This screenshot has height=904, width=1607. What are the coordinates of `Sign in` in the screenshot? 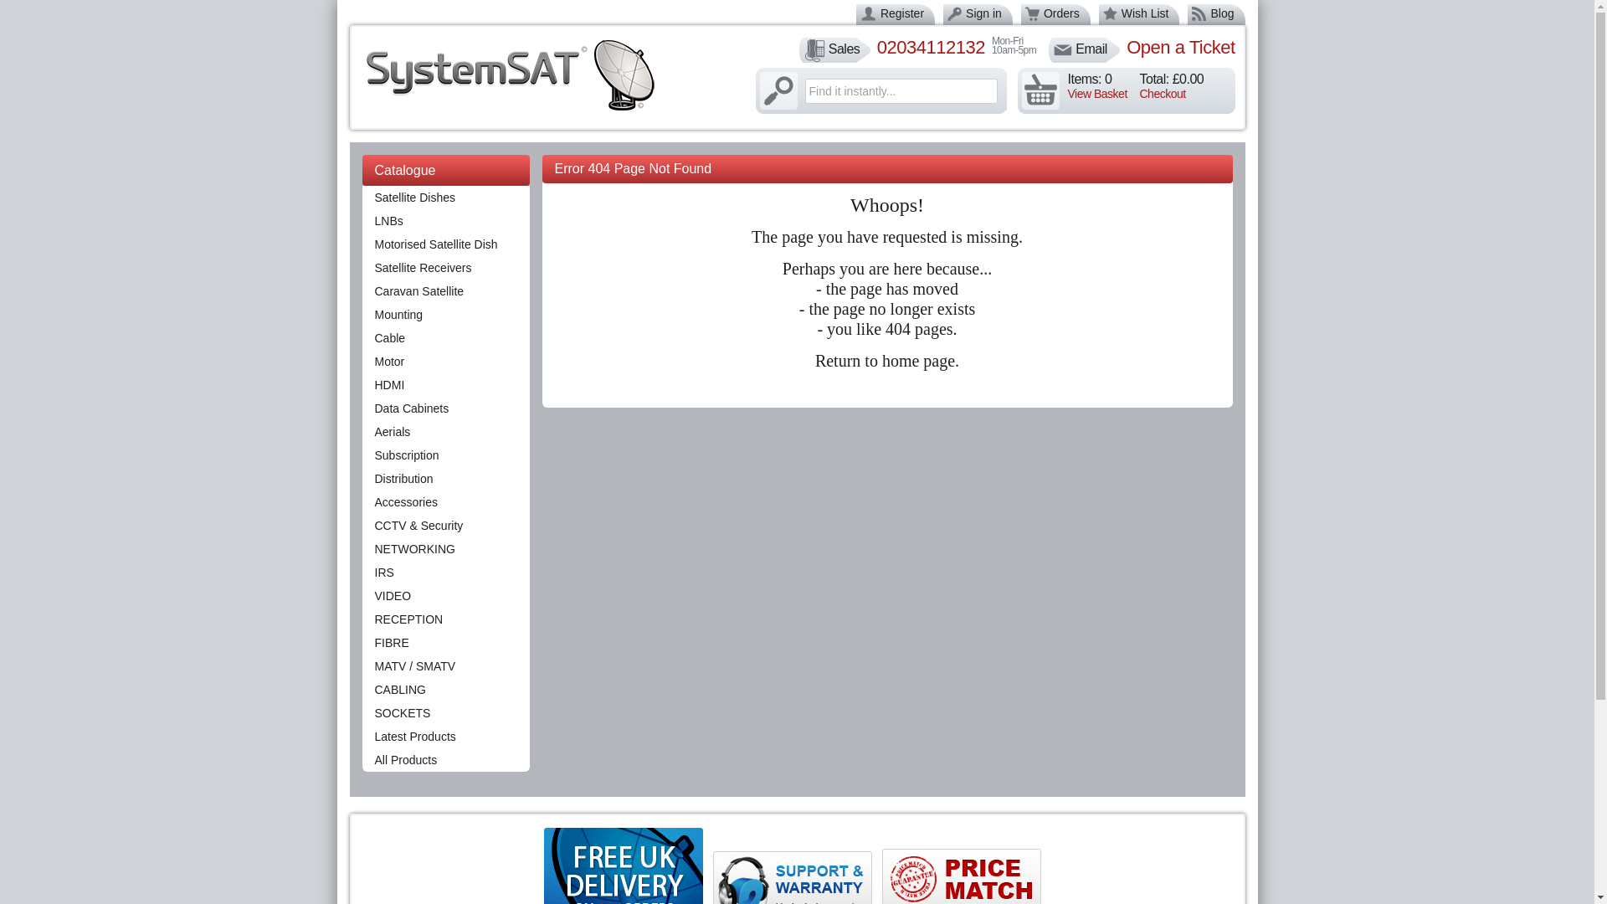 It's located at (983, 13).